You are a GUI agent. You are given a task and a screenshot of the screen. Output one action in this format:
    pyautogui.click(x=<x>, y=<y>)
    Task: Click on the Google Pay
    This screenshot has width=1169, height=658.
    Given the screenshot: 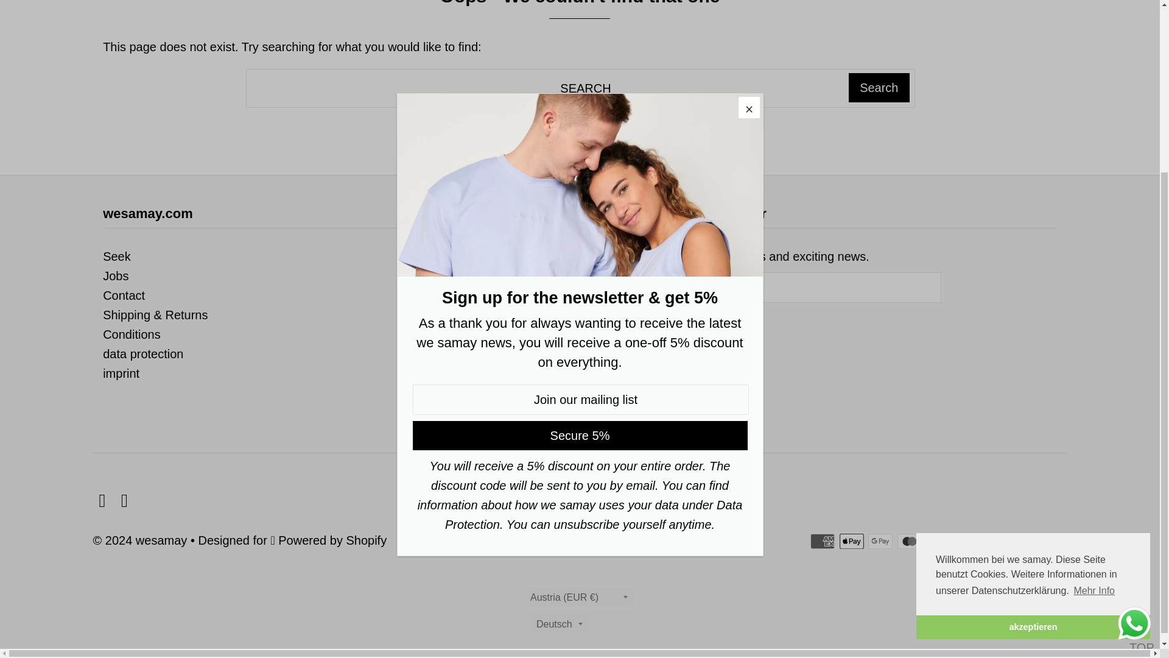 What is the action you would take?
    pyautogui.click(x=880, y=541)
    